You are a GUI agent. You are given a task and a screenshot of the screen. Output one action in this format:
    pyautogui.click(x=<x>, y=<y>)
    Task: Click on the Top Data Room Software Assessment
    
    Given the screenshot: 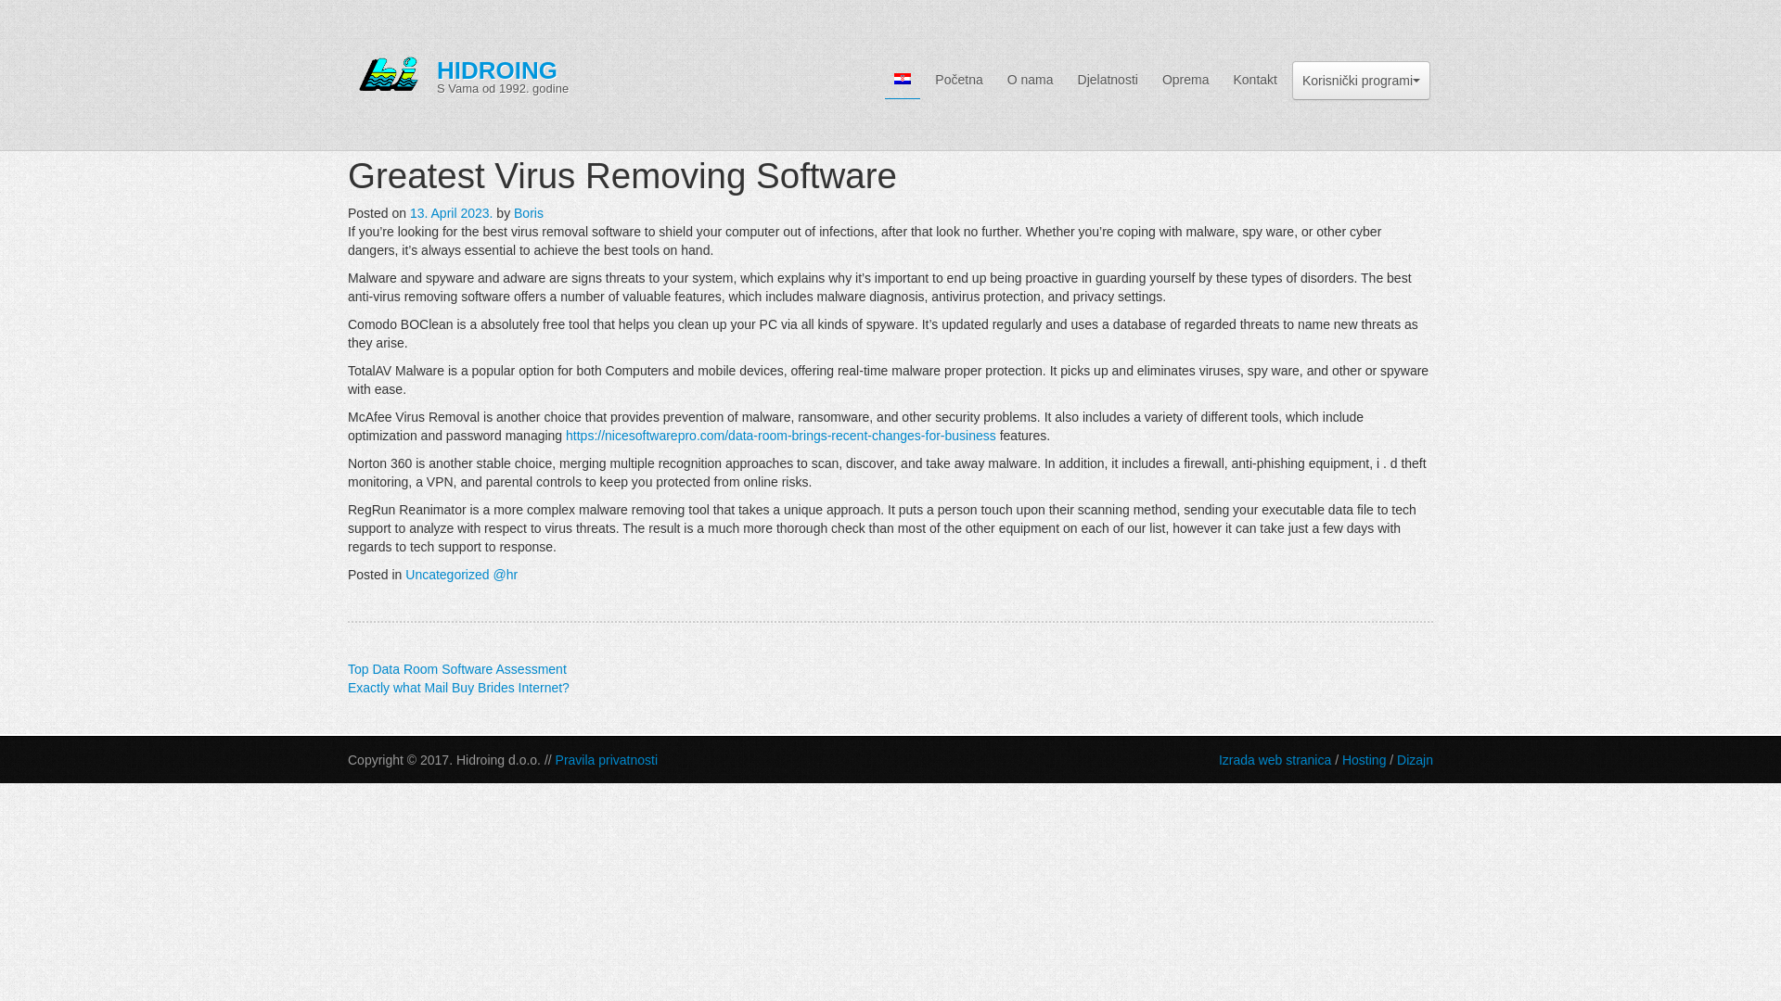 What is the action you would take?
    pyautogui.click(x=456, y=669)
    